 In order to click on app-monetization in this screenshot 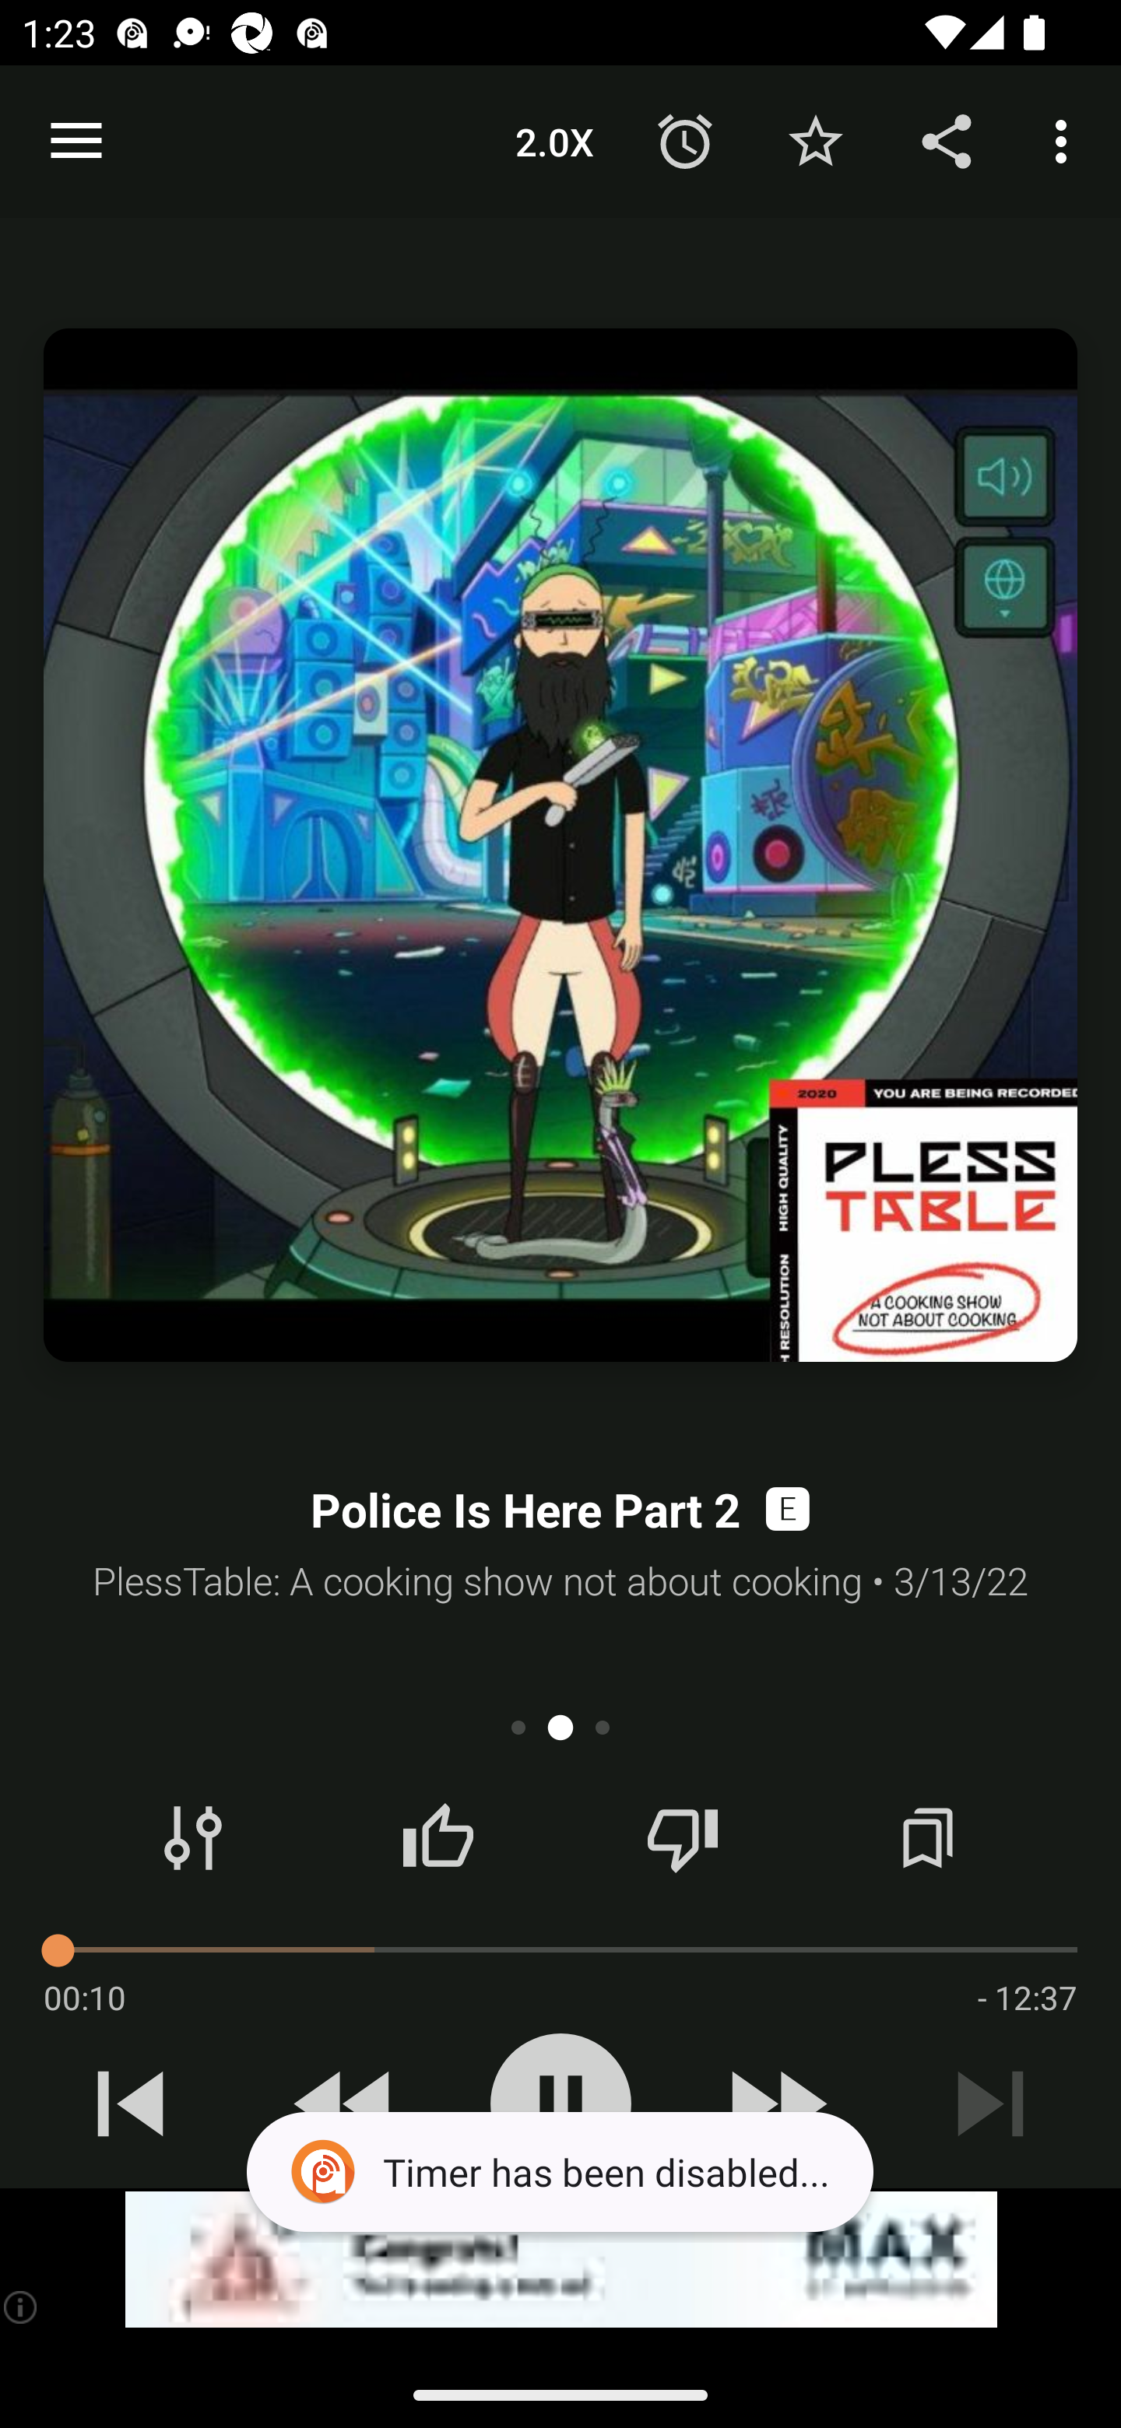, I will do `click(560, 2260)`.